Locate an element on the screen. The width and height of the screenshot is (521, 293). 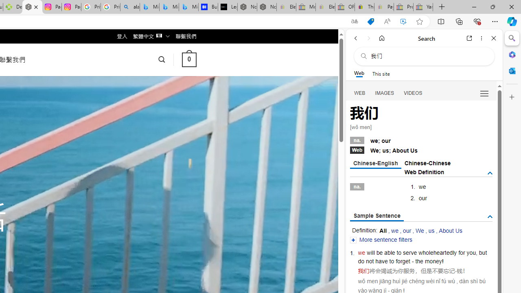
This site has coupons! Shopping in Microsoft Edge is located at coordinates (370, 22).